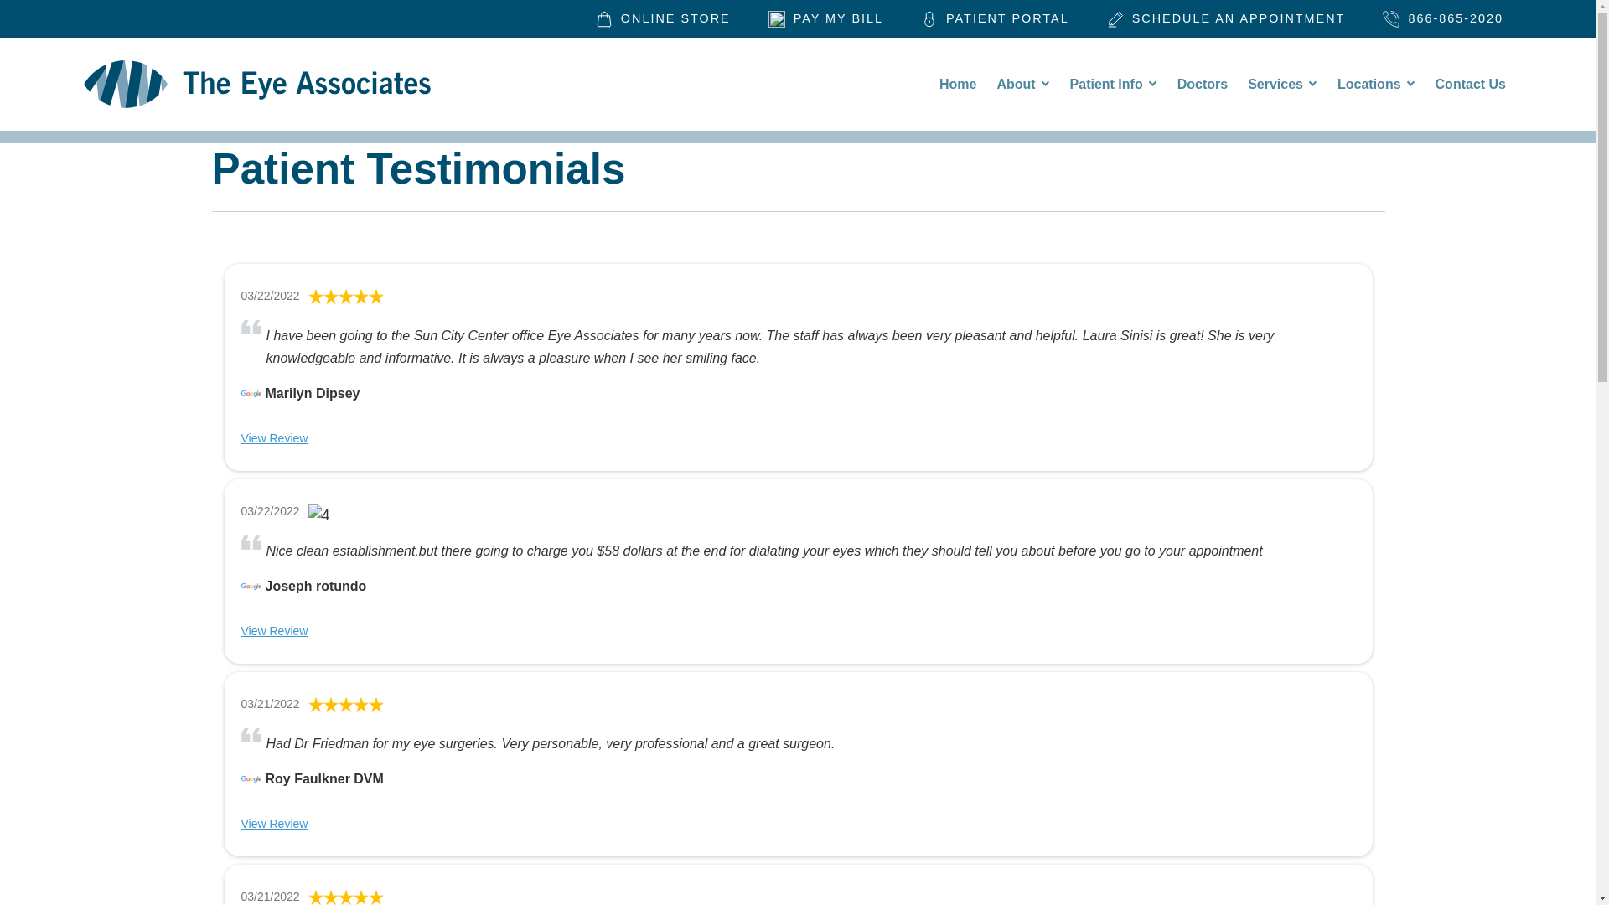  Describe the element at coordinates (663, 18) in the screenshot. I see `ONLINE STORE` at that location.